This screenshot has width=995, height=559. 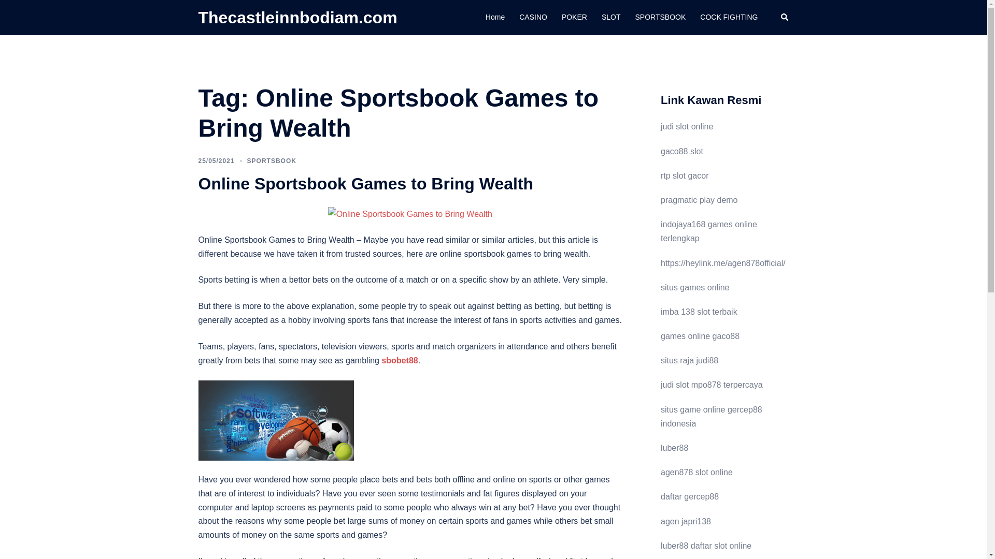 I want to click on situs raja judi88, so click(x=689, y=360).